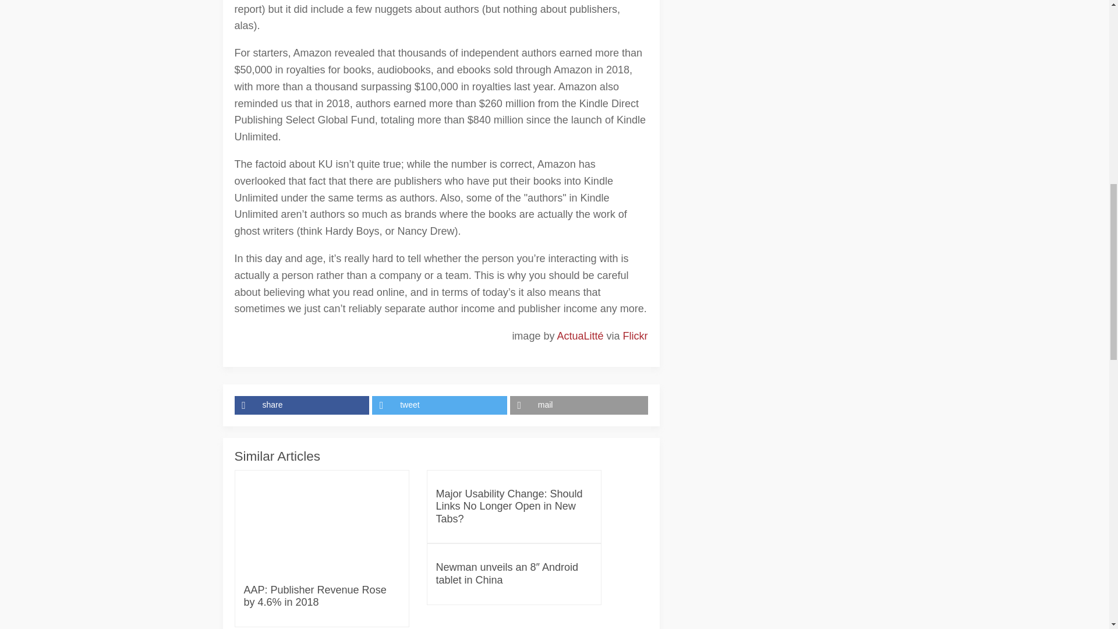 The width and height of the screenshot is (1118, 629). I want to click on tweet, so click(441, 405).